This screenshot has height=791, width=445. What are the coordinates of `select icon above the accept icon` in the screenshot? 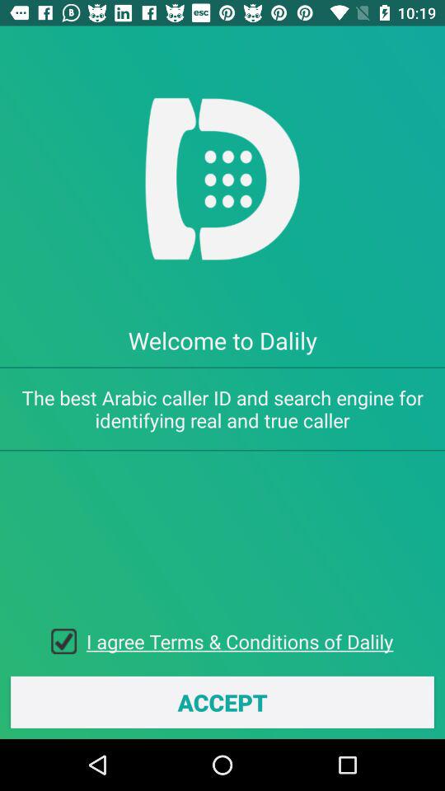 It's located at (69, 641).